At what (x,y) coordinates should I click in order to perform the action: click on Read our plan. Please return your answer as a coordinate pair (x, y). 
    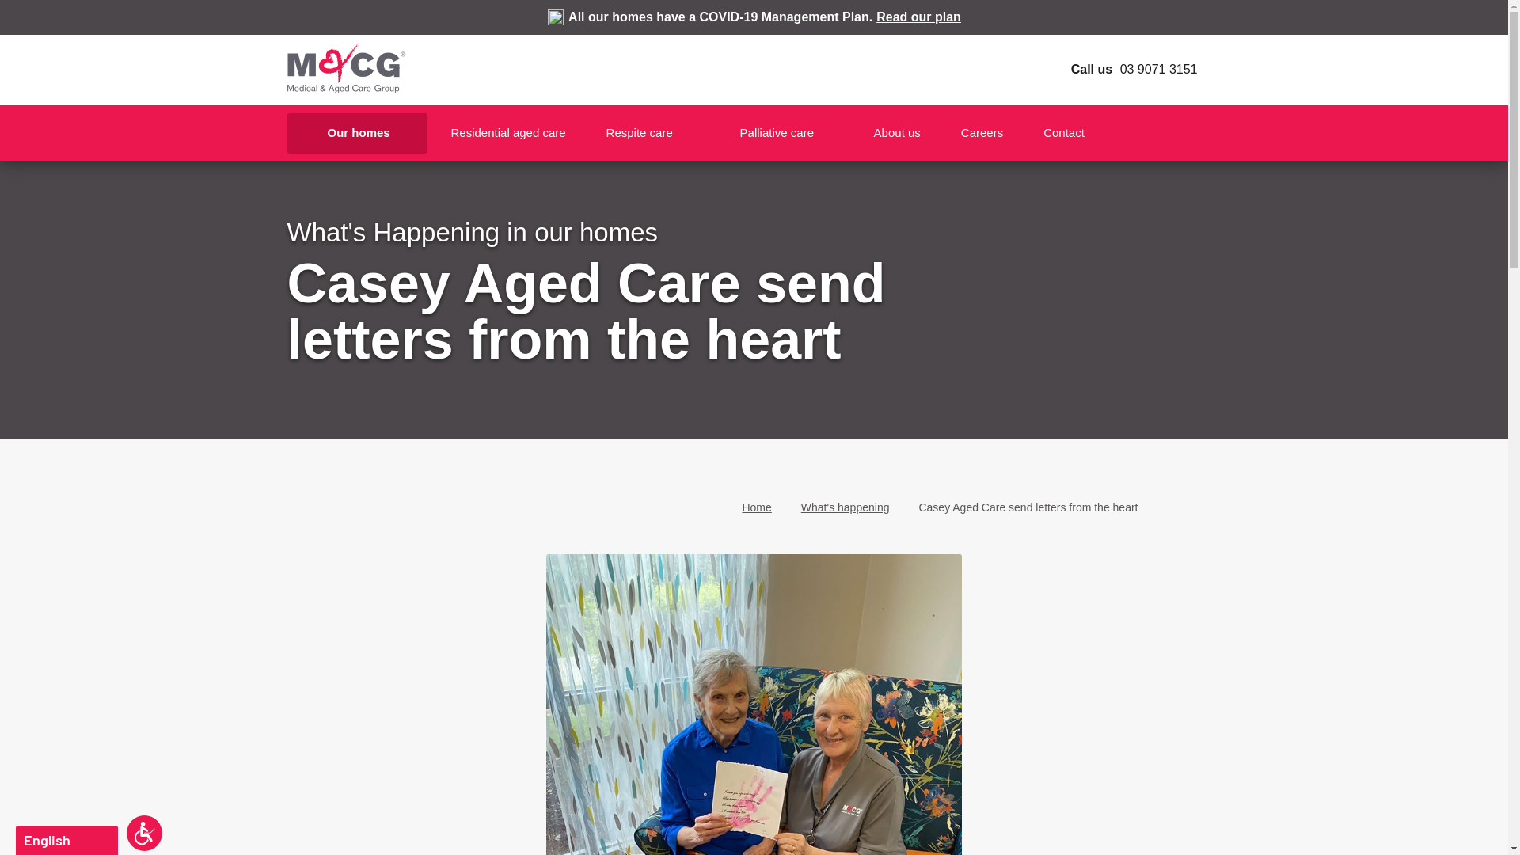
    Looking at the image, I should click on (918, 17).